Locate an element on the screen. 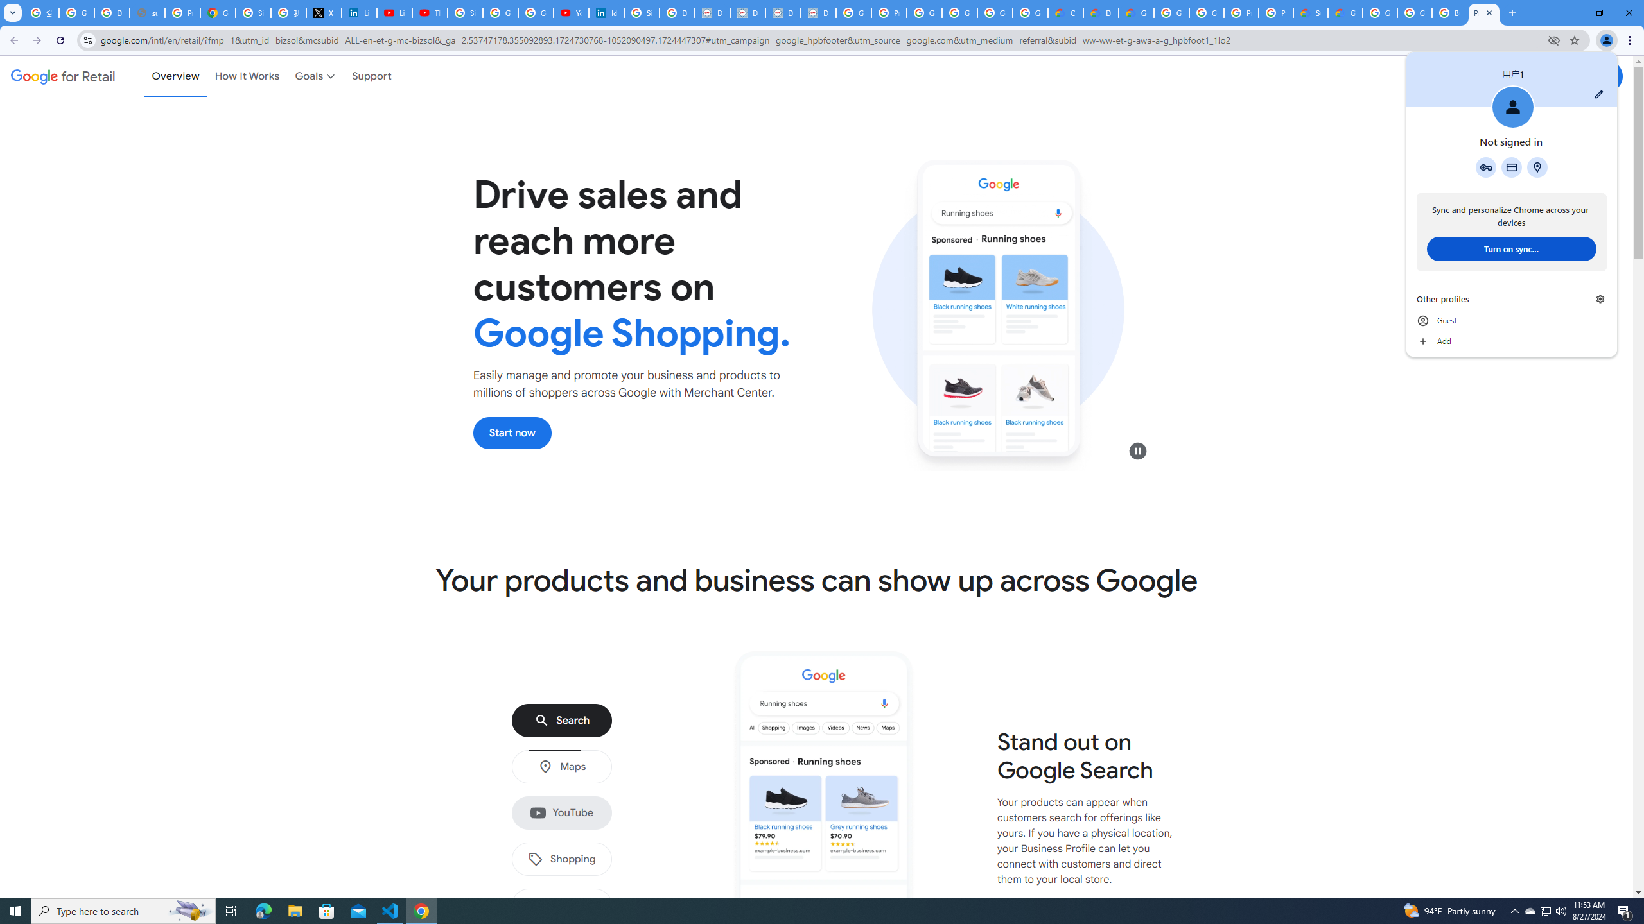  Google Workspace - Specific Terms is located at coordinates (995, 13).